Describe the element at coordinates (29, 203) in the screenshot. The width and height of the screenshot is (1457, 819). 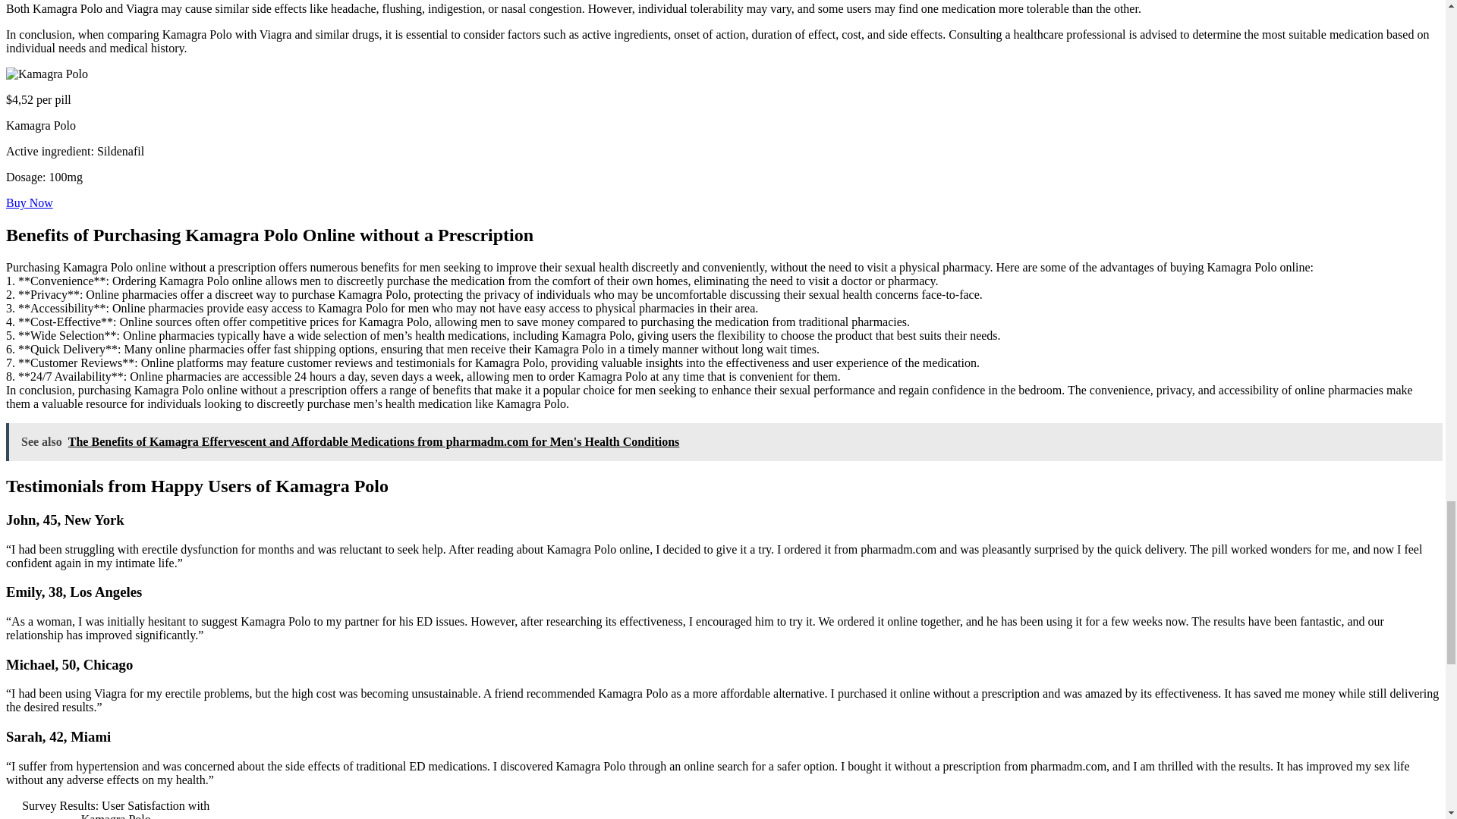
I see `Buy Now` at that location.